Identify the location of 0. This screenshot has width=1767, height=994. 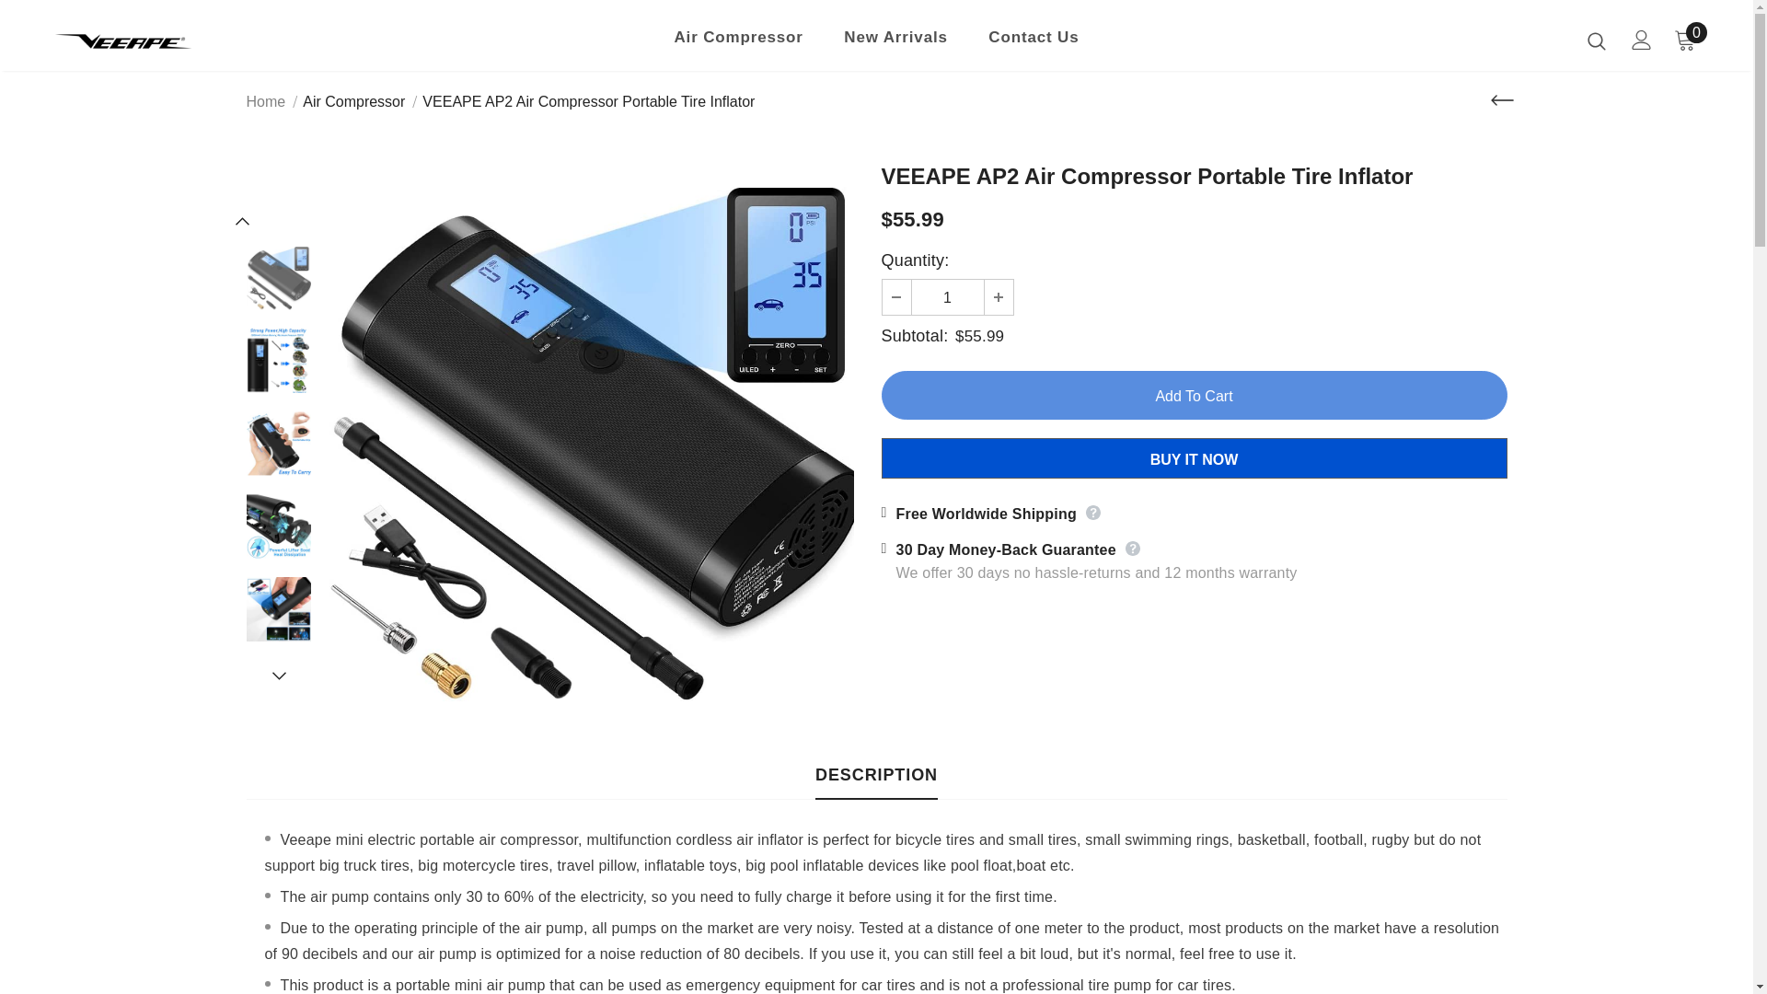
(1684, 40).